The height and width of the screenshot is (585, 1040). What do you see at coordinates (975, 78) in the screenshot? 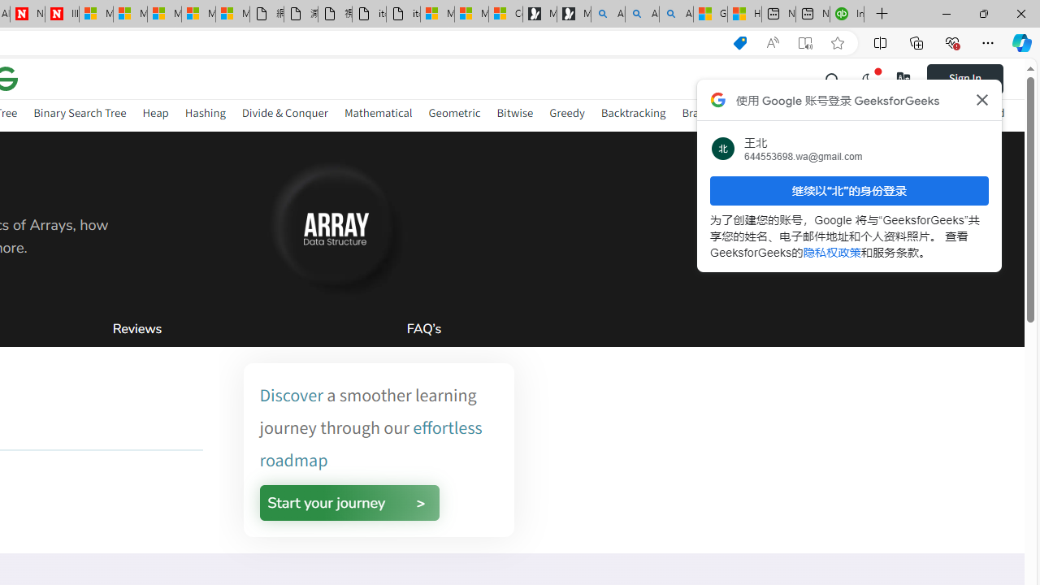
I see `Sign In` at bounding box center [975, 78].